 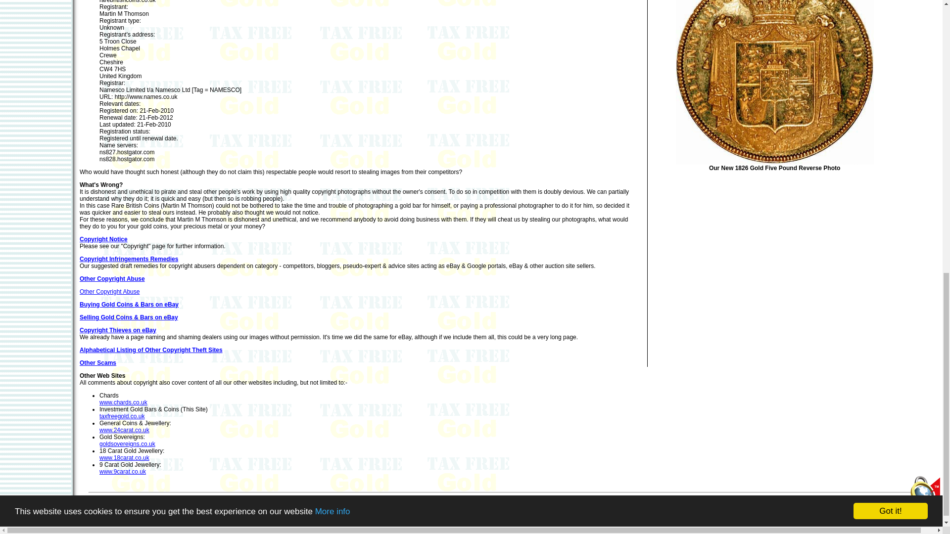 What do you see at coordinates (129, 259) in the screenshot?
I see `Copyright Infringements Remedies` at bounding box center [129, 259].